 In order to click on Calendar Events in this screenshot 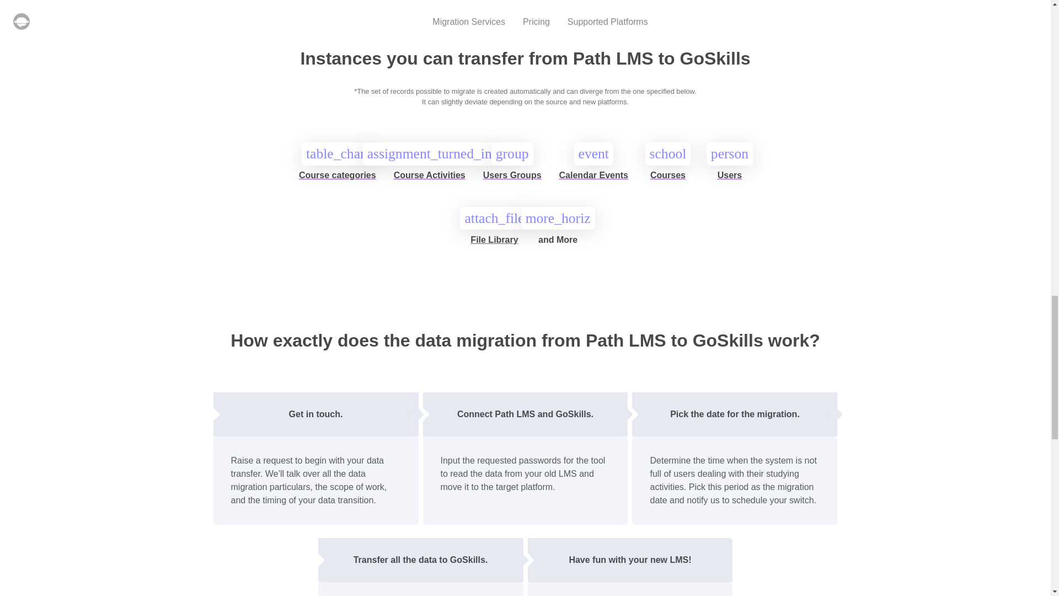, I will do `click(593, 180)`.